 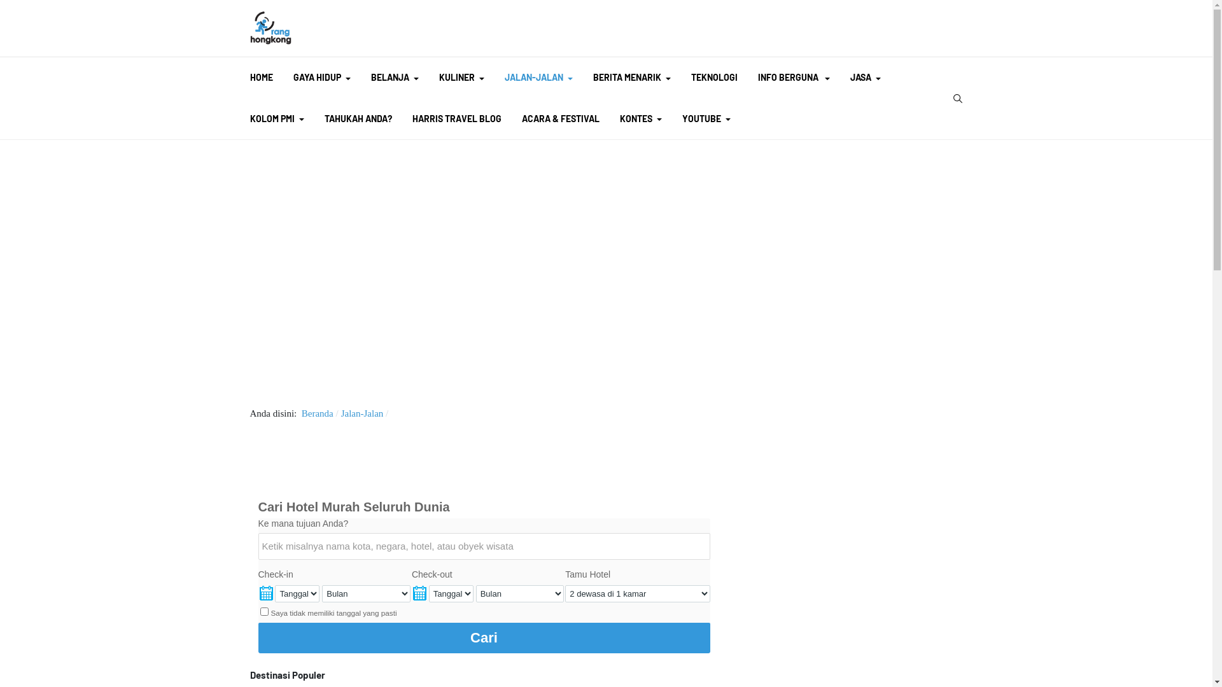 What do you see at coordinates (632, 78) in the screenshot?
I see `BERITA MENARIK` at bounding box center [632, 78].